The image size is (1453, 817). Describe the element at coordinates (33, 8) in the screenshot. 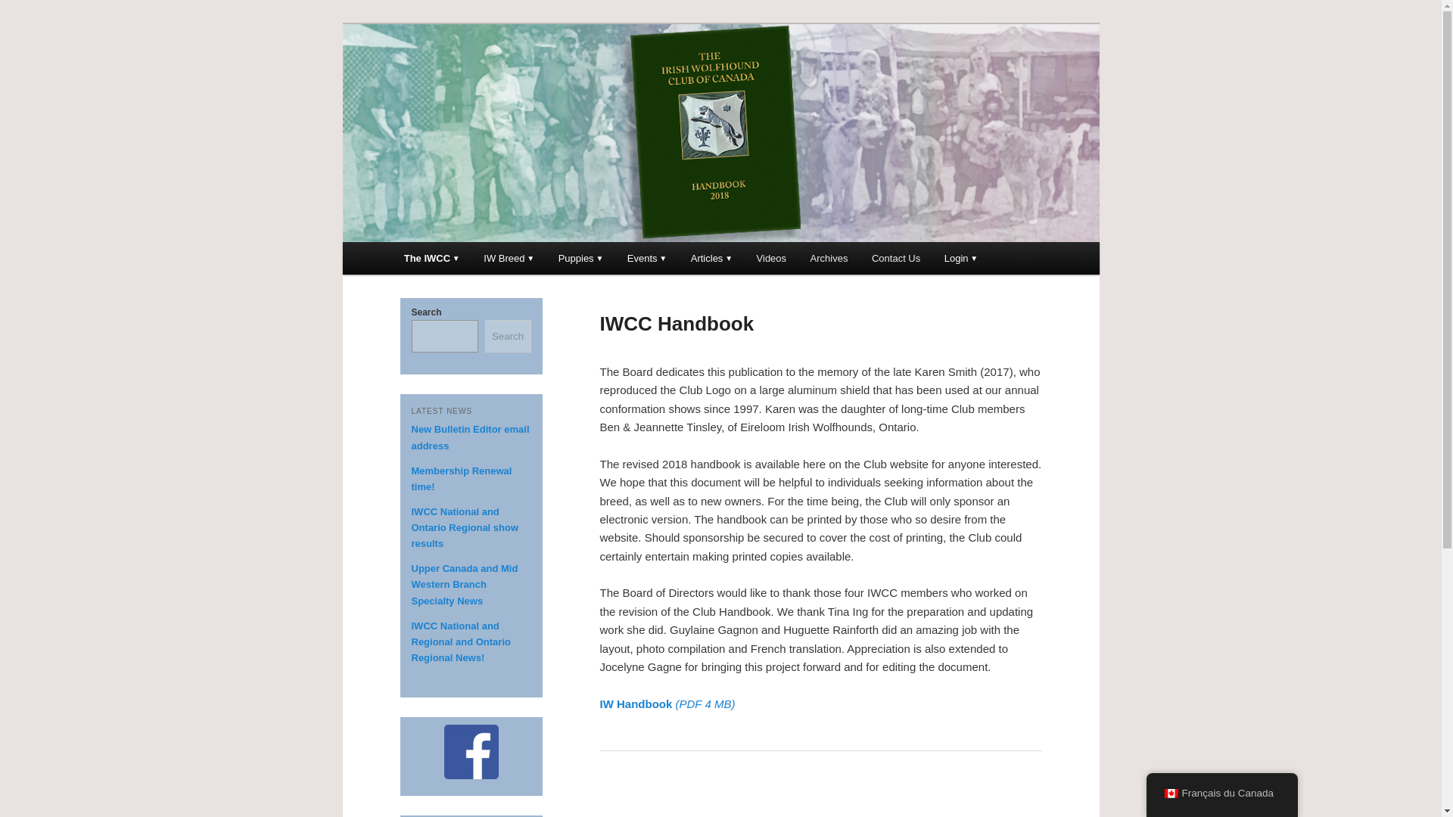

I see `Recherche` at that location.